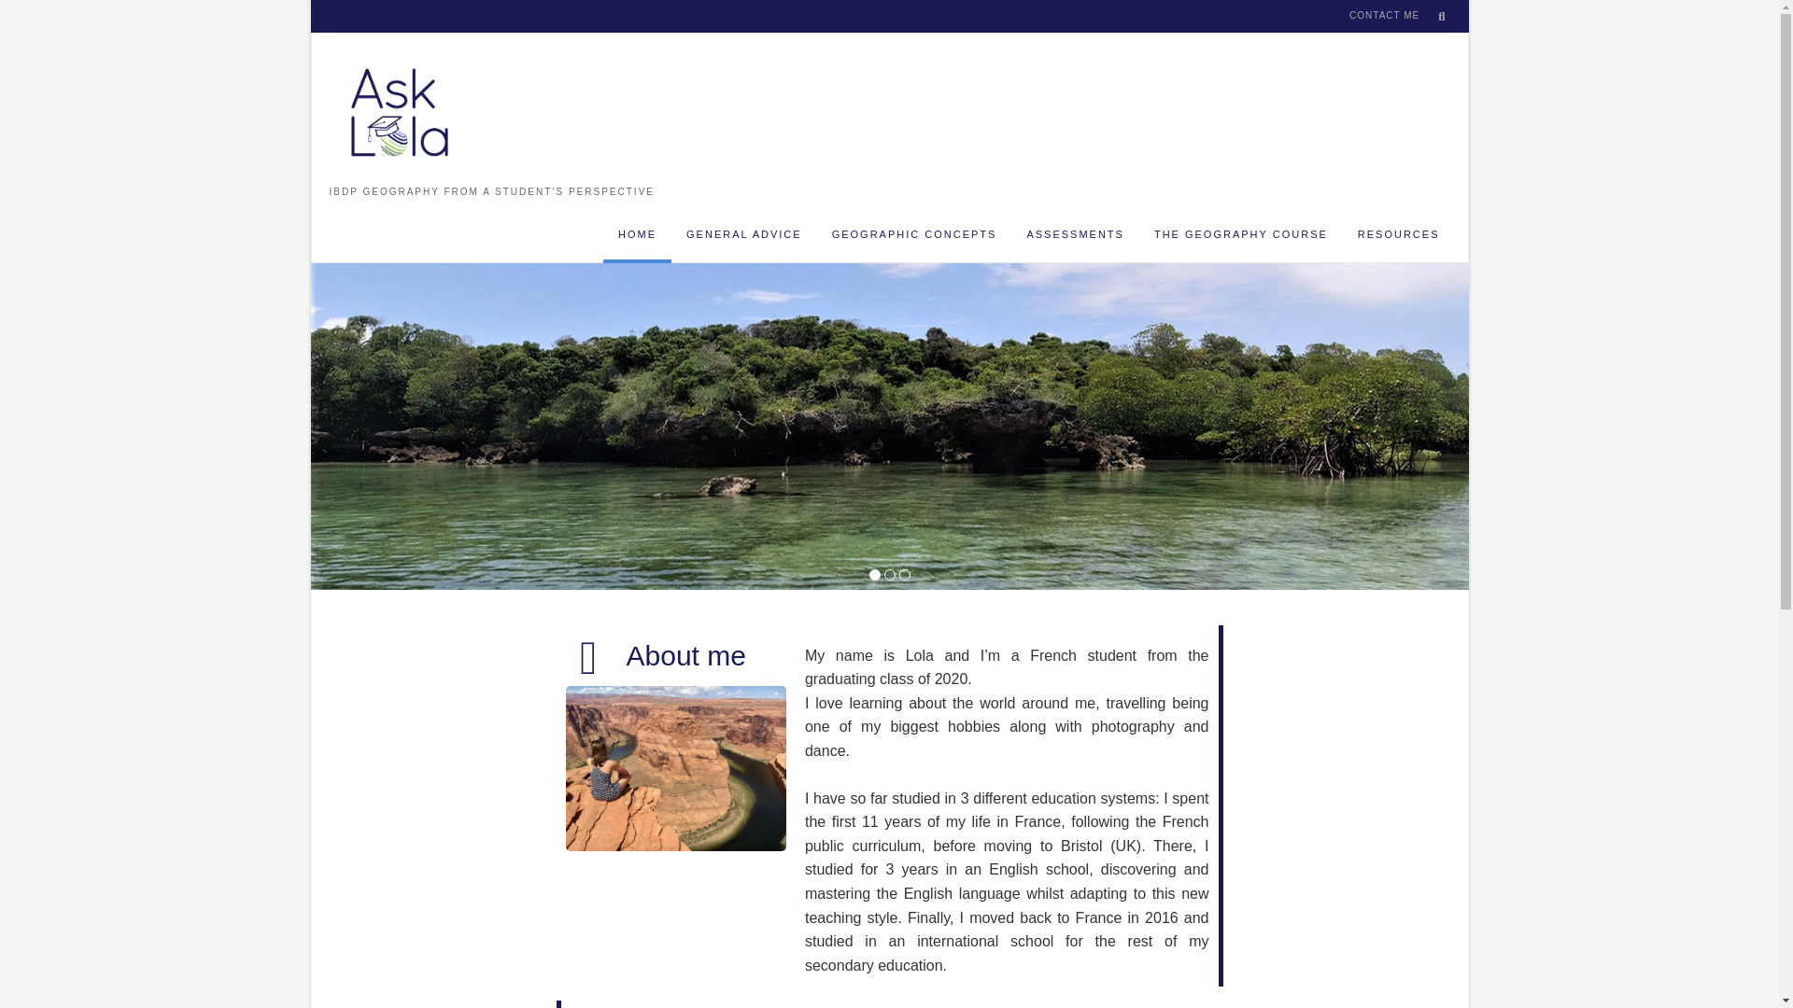  What do you see at coordinates (1074, 241) in the screenshot?
I see `ASSESSMENTS` at bounding box center [1074, 241].